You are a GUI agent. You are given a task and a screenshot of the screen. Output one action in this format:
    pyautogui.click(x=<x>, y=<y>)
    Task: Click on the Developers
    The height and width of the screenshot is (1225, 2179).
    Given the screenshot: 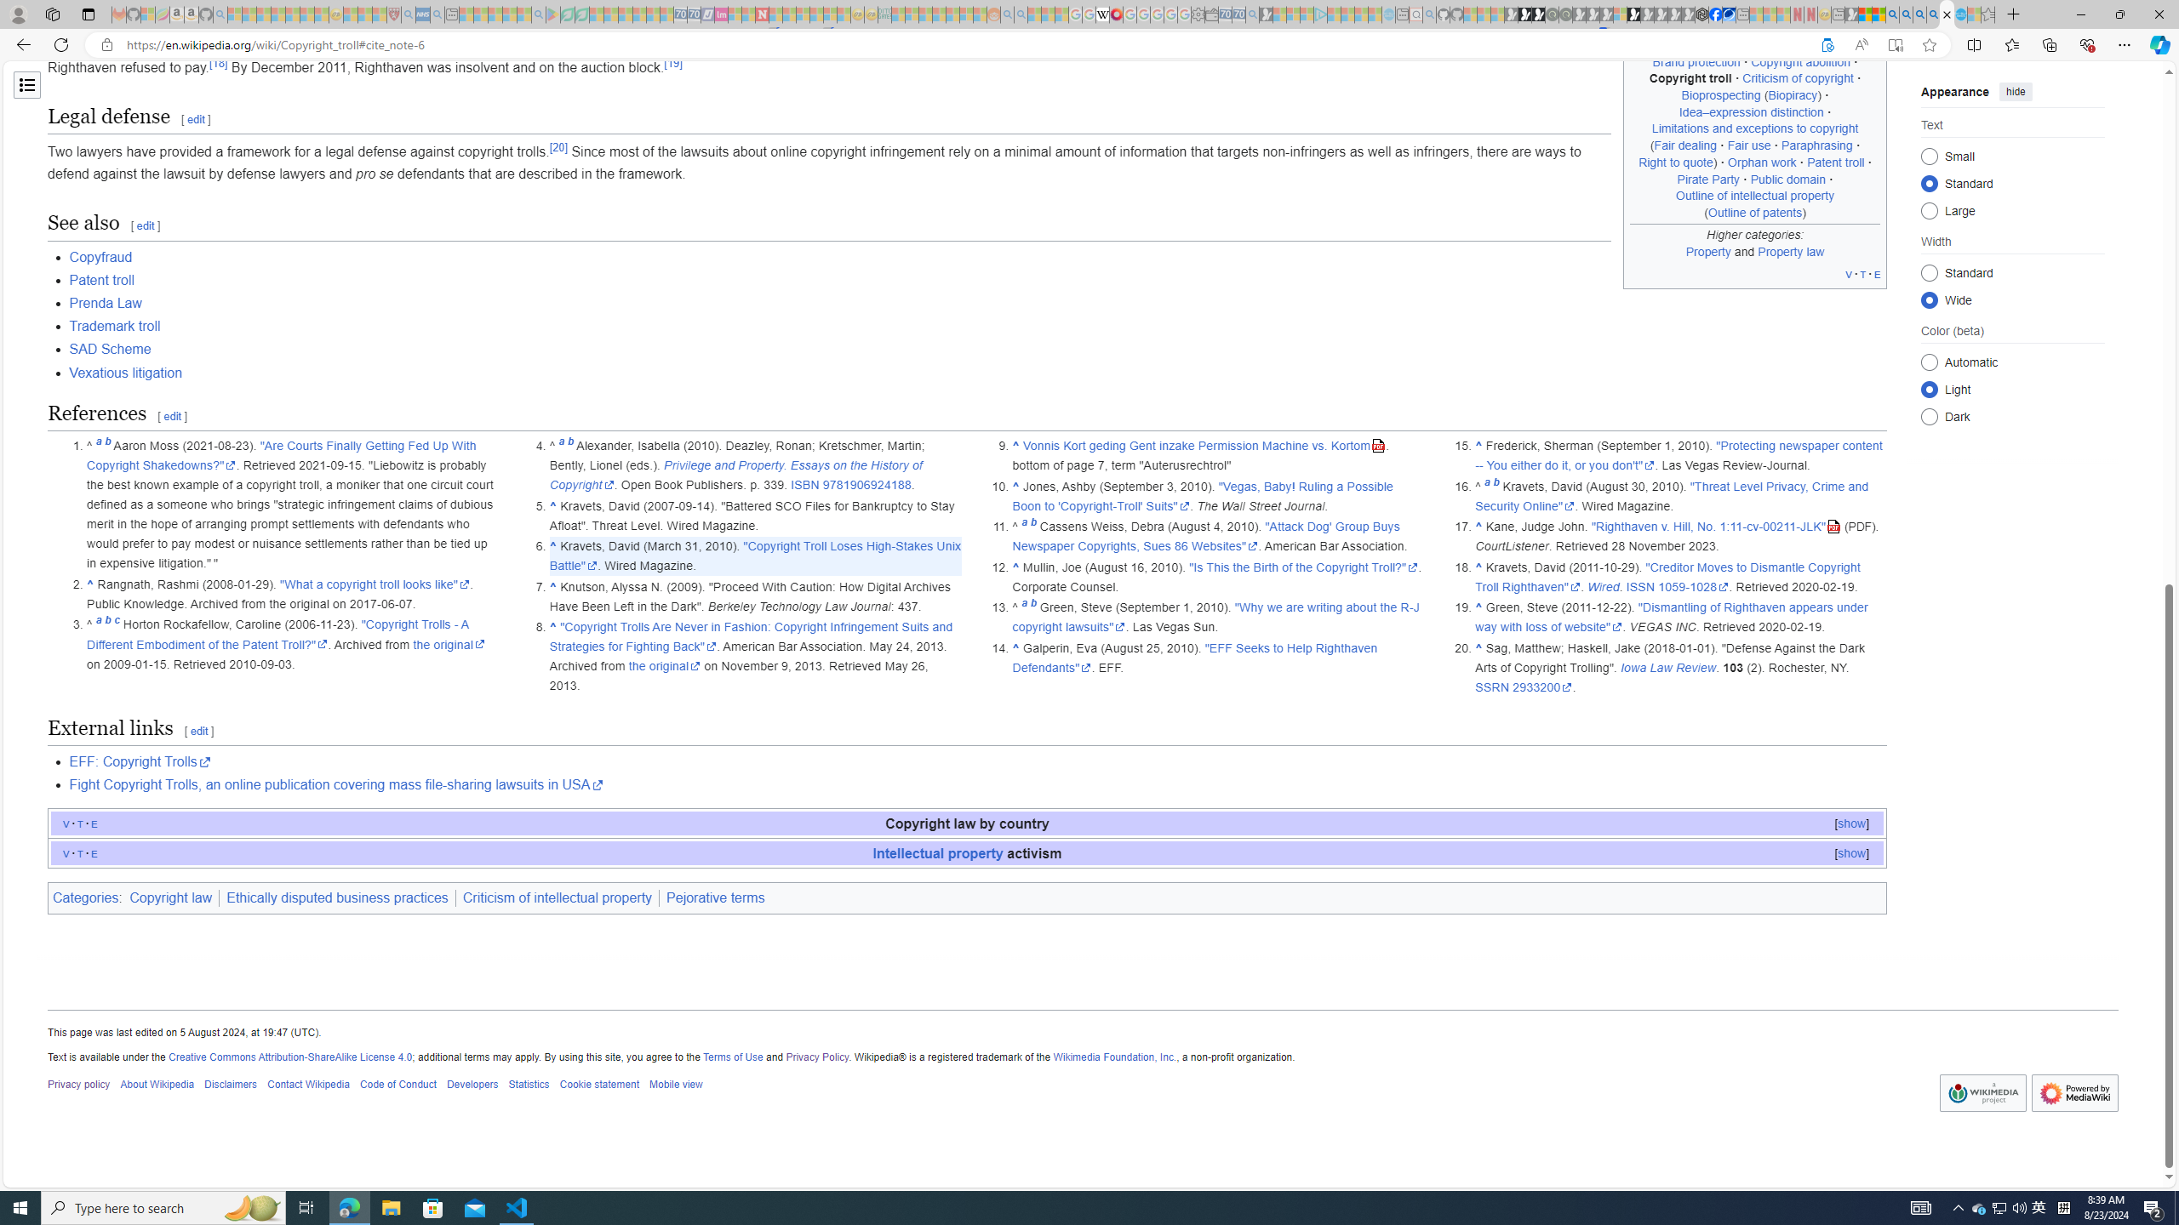 What is the action you would take?
    pyautogui.click(x=472, y=1085)
    